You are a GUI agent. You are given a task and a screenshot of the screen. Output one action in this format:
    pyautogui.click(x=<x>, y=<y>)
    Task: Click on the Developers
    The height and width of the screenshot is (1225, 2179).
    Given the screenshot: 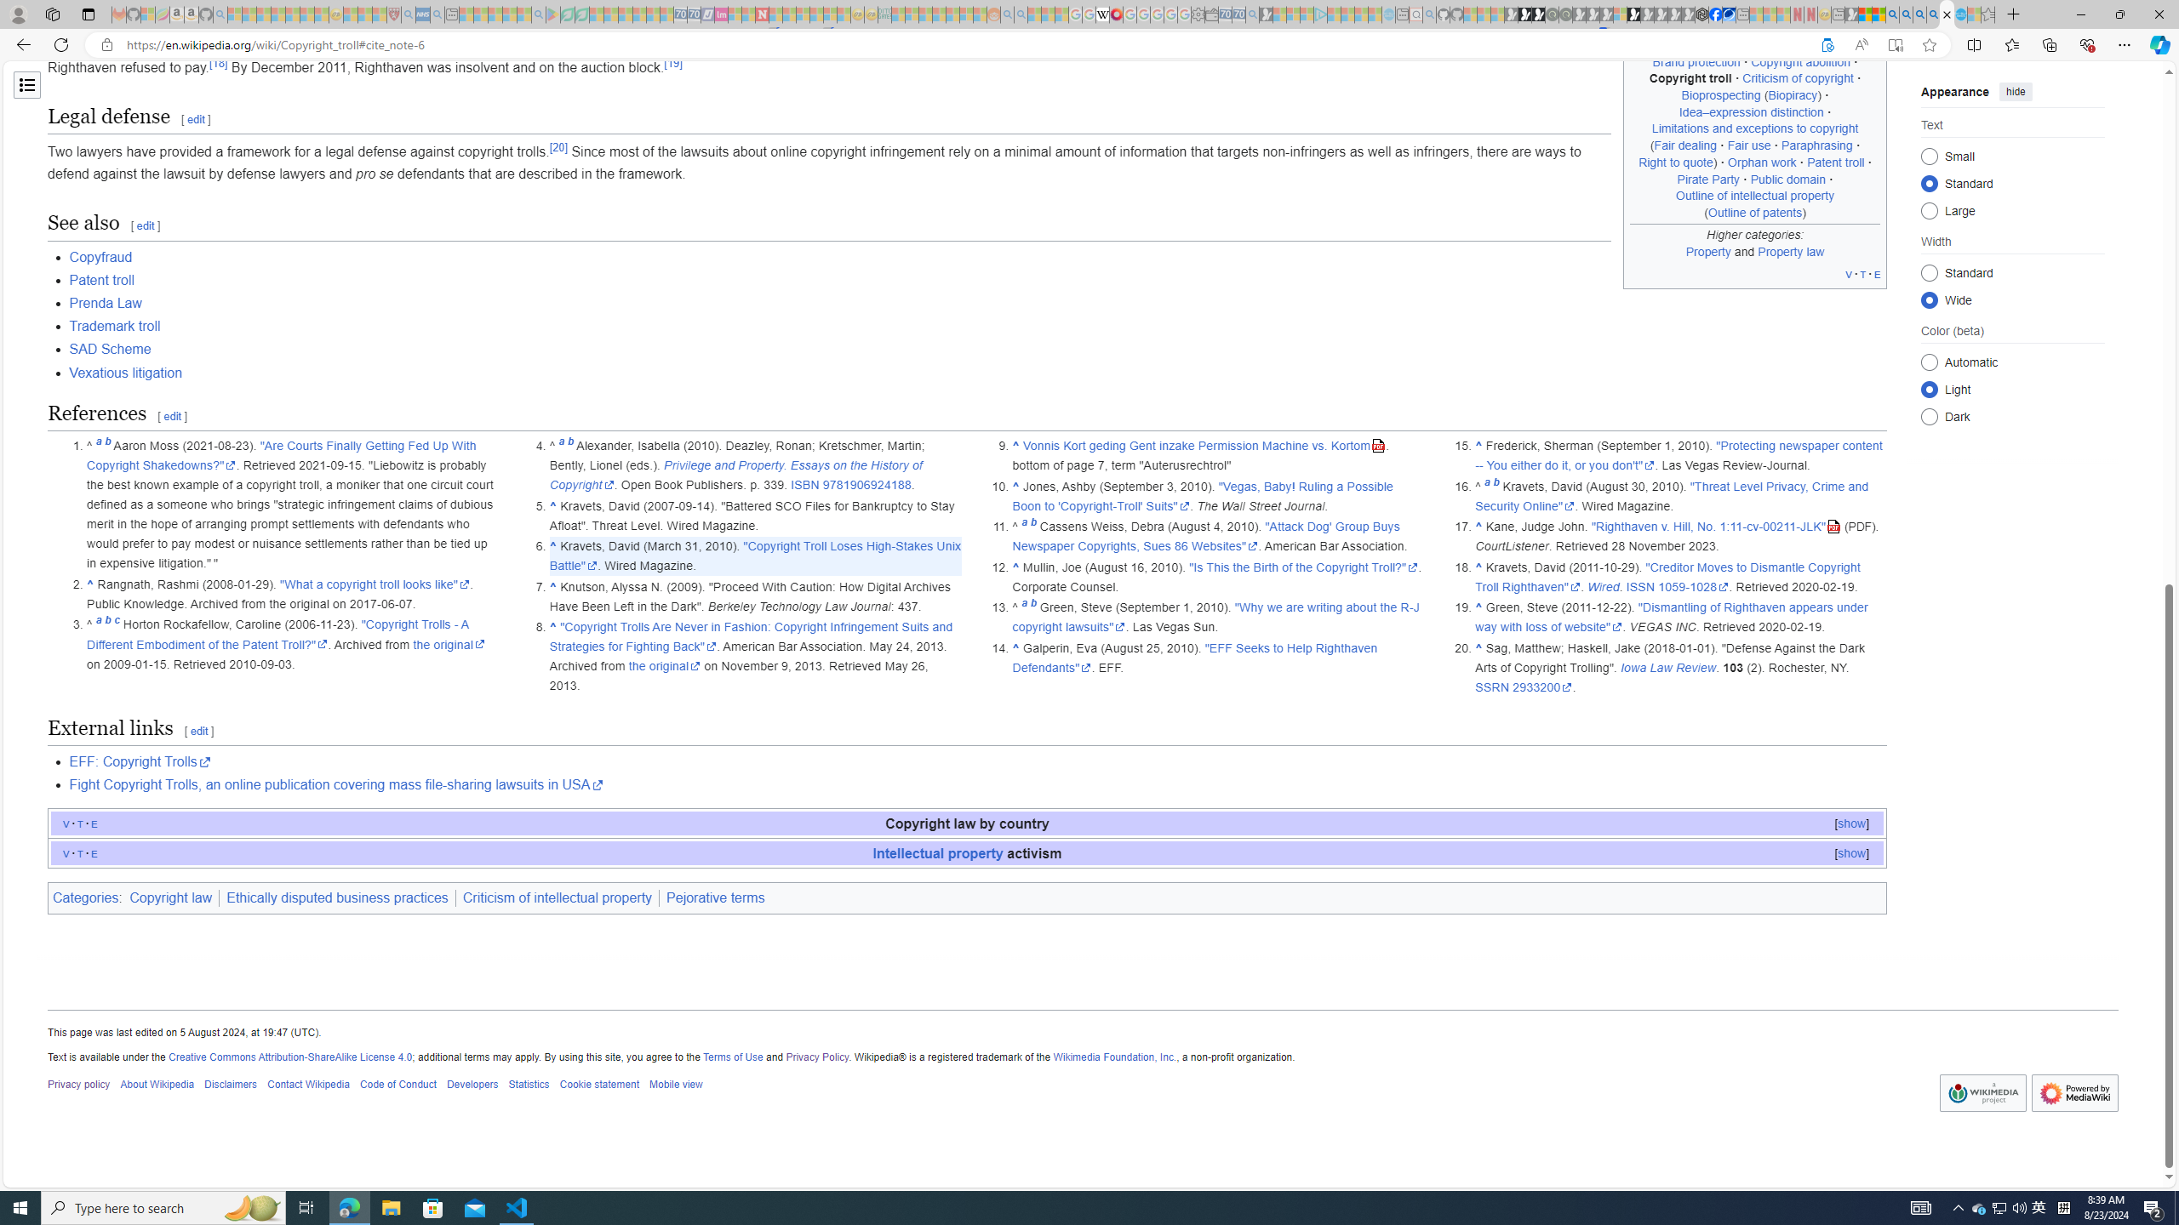 What is the action you would take?
    pyautogui.click(x=472, y=1085)
    